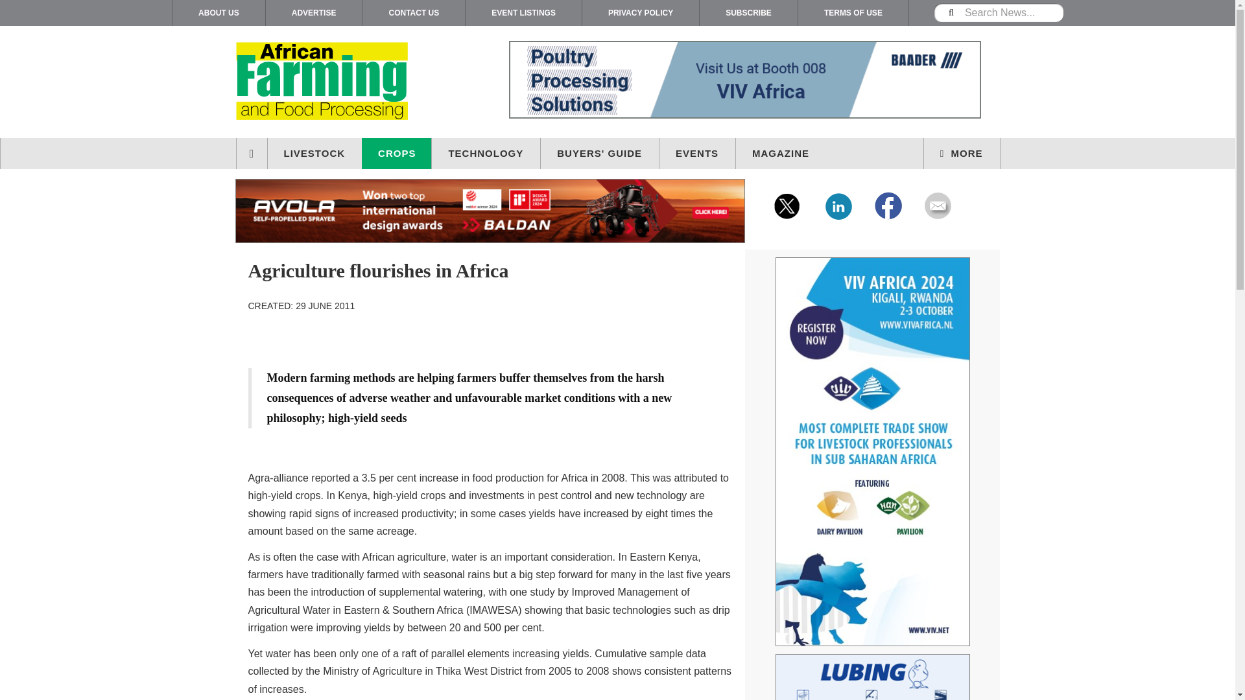  I want to click on TERMS OF USE, so click(853, 13).